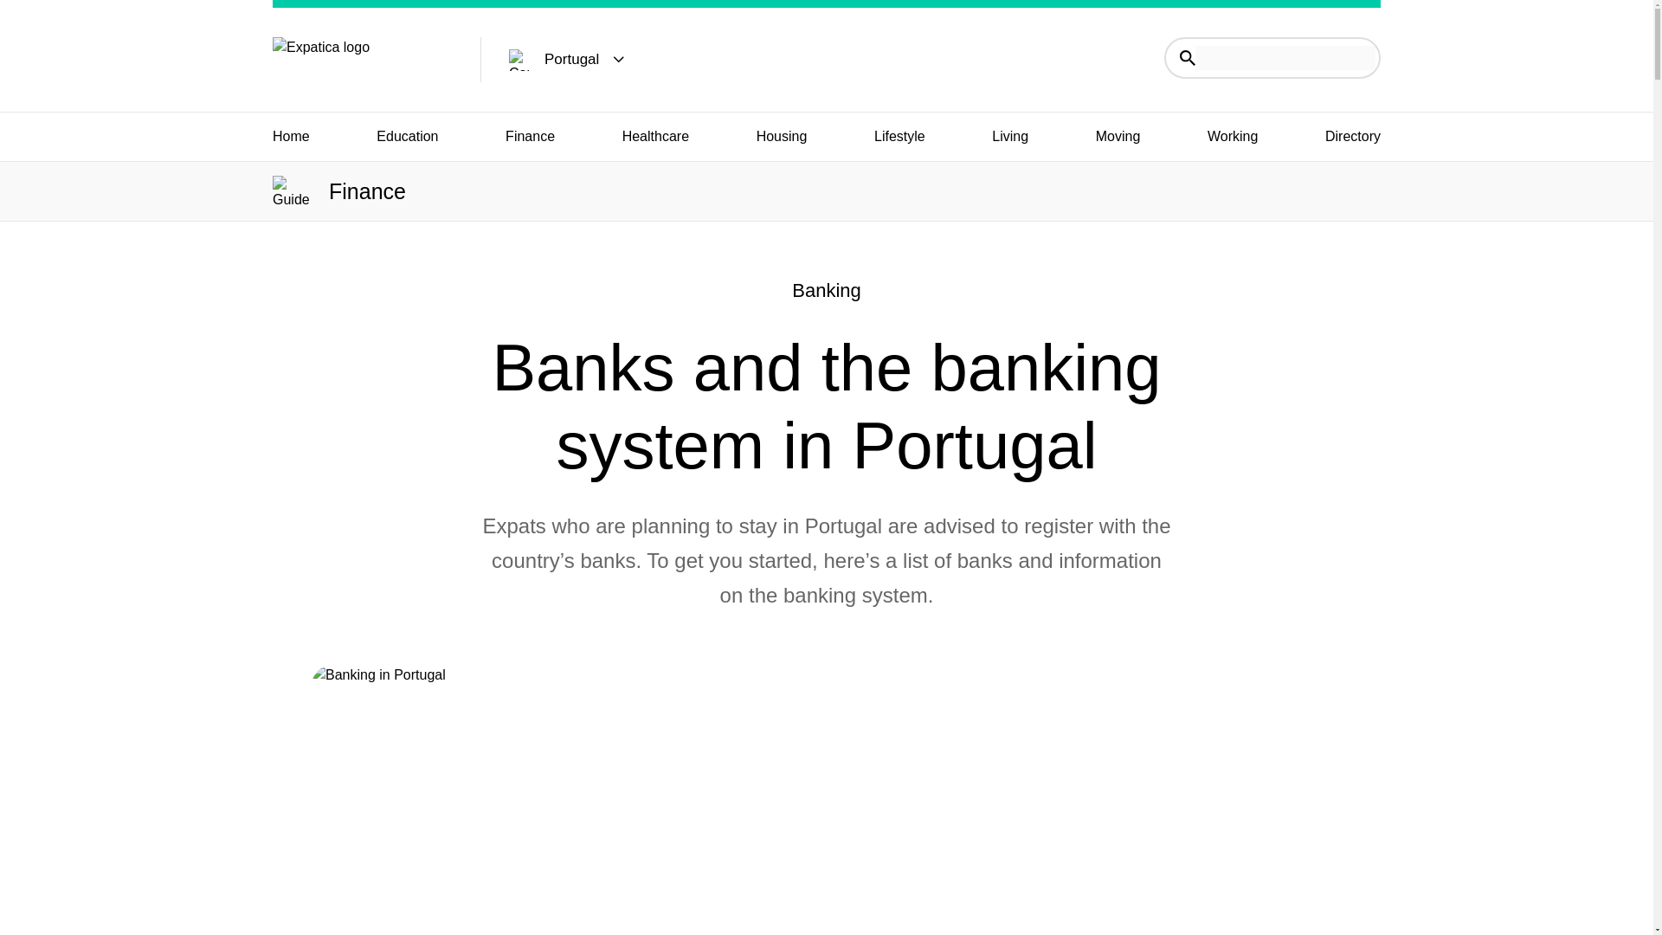 Image resolution: width=1662 pixels, height=935 pixels. I want to click on Education, so click(407, 136).